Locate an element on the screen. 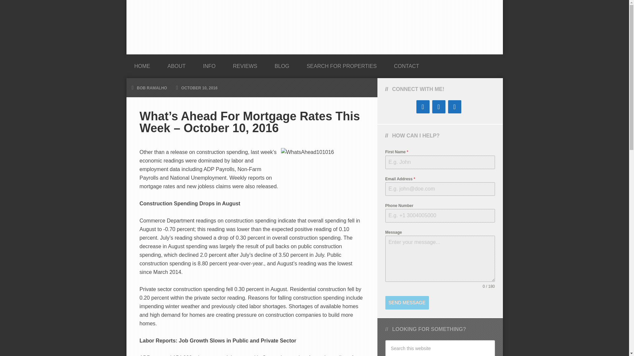  SEARCH FOR PROPERTIES is located at coordinates (341, 64).